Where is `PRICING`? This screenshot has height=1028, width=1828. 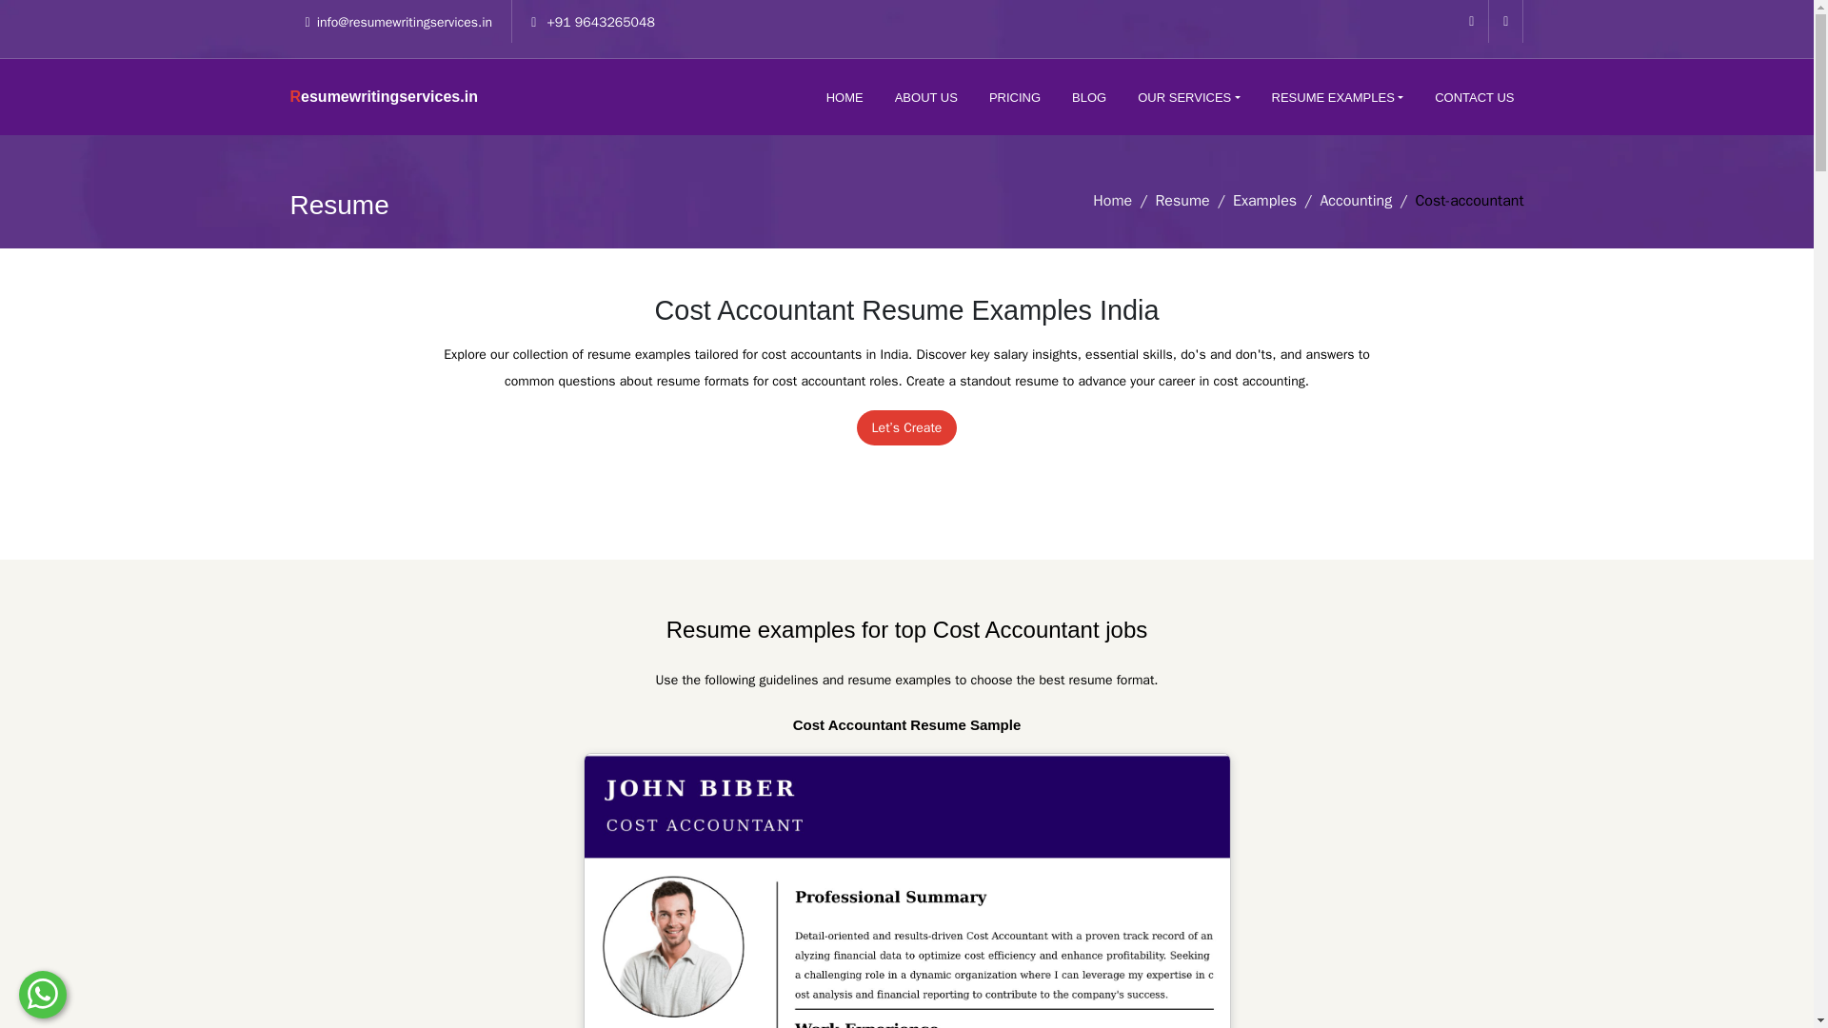 PRICING is located at coordinates (1015, 97).